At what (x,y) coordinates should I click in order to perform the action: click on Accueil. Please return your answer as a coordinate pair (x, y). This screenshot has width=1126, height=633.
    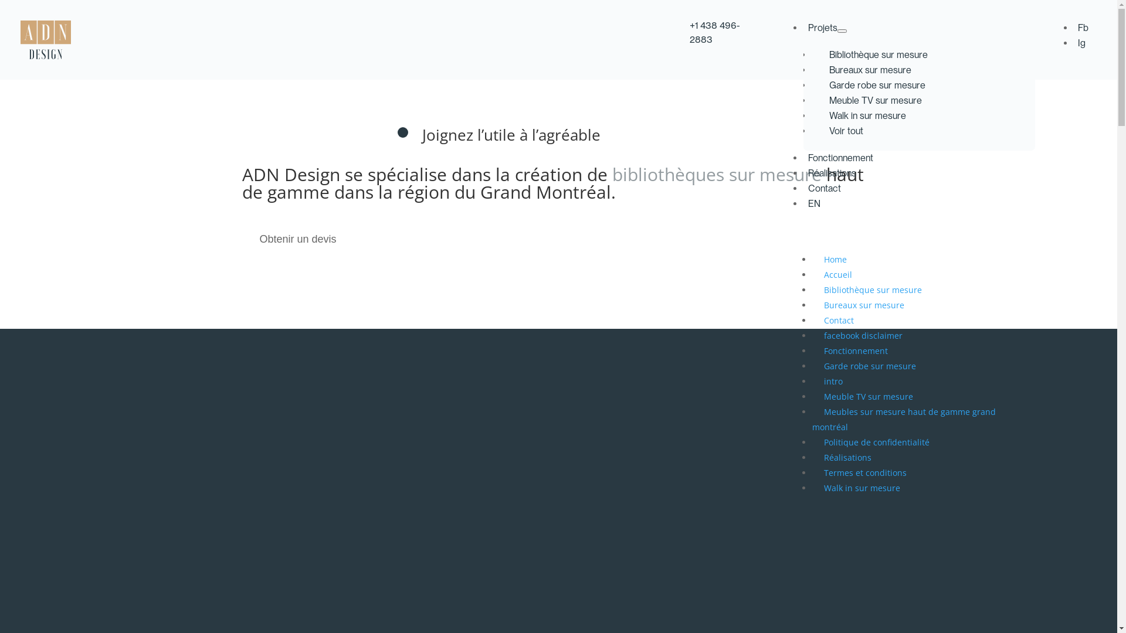
    Looking at the image, I should click on (838, 274).